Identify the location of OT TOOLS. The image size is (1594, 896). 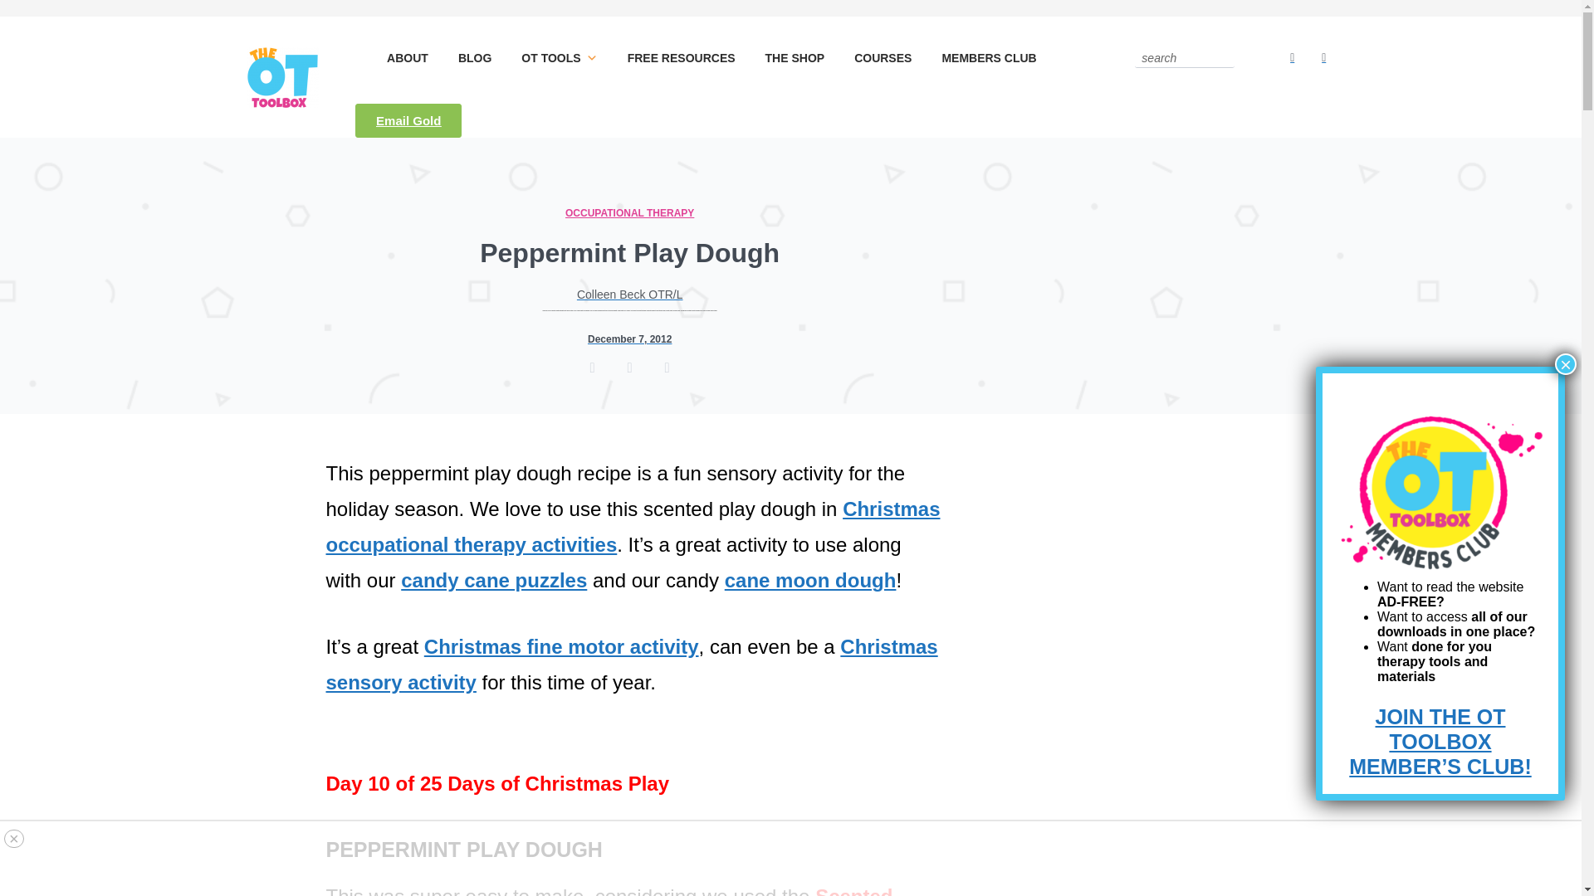
(558, 58).